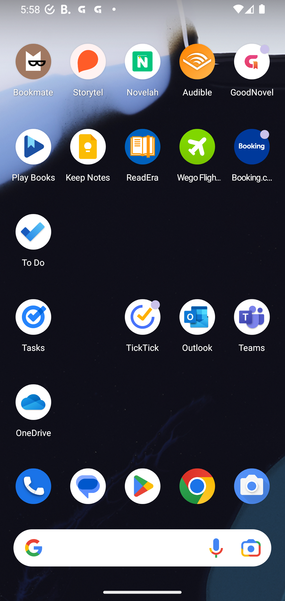 This screenshot has height=601, width=285. What do you see at coordinates (252, 157) in the screenshot?
I see `Booking.com Booking.com has 1 notification` at bounding box center [252, 157].